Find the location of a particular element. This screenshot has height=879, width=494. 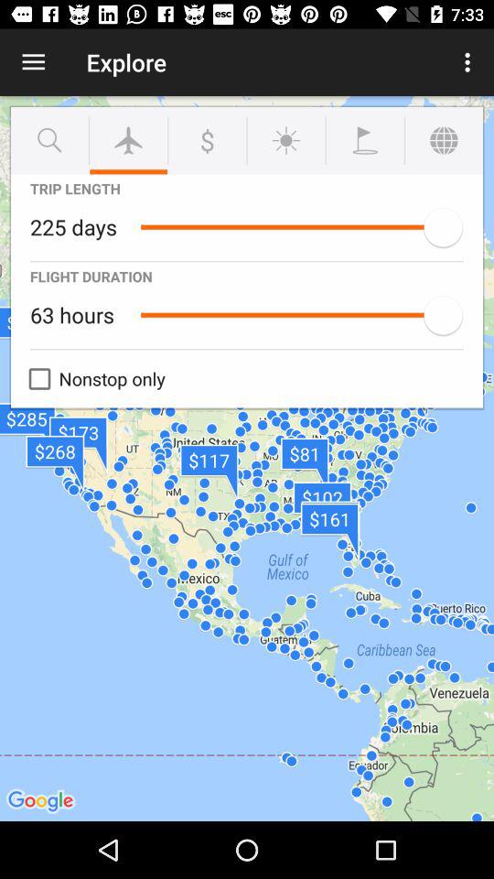

select the icon to the left of the explore item is located at coordinates (33, 62).